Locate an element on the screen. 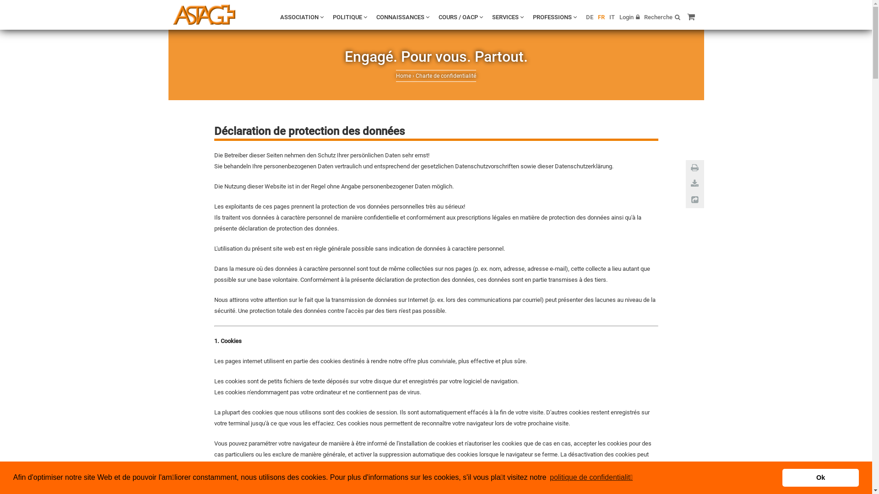 The image size is (879, 494). Per E-Mail teilen is located at coordinates (695, 200).